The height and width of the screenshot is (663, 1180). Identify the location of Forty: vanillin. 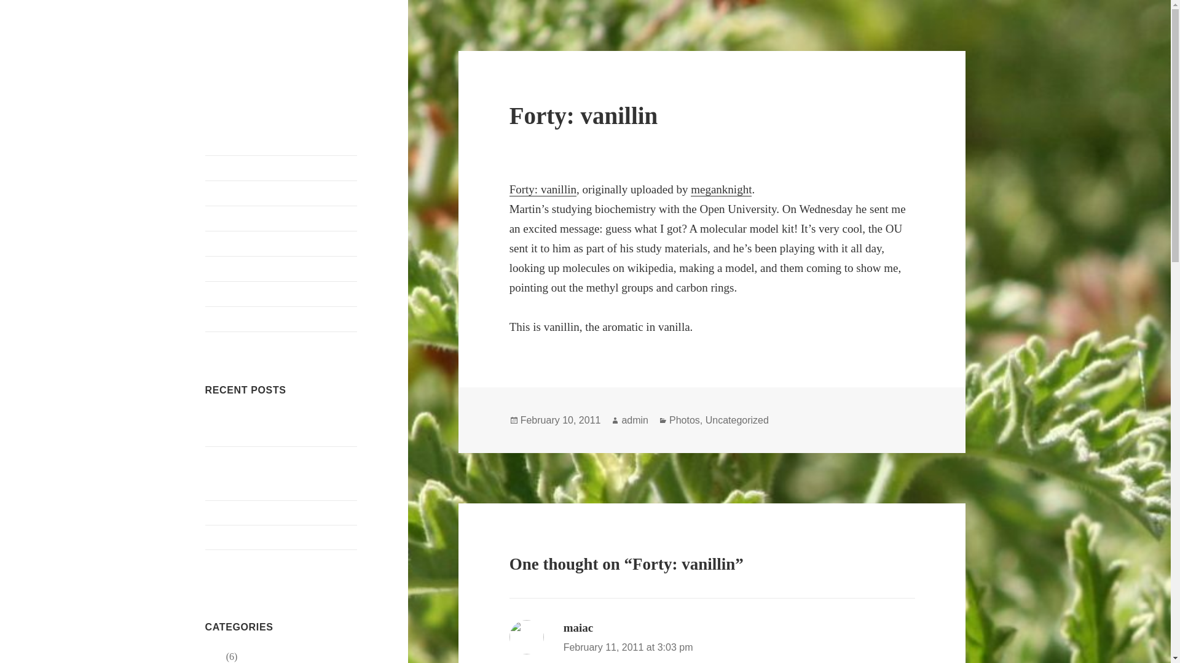
(543, 189).